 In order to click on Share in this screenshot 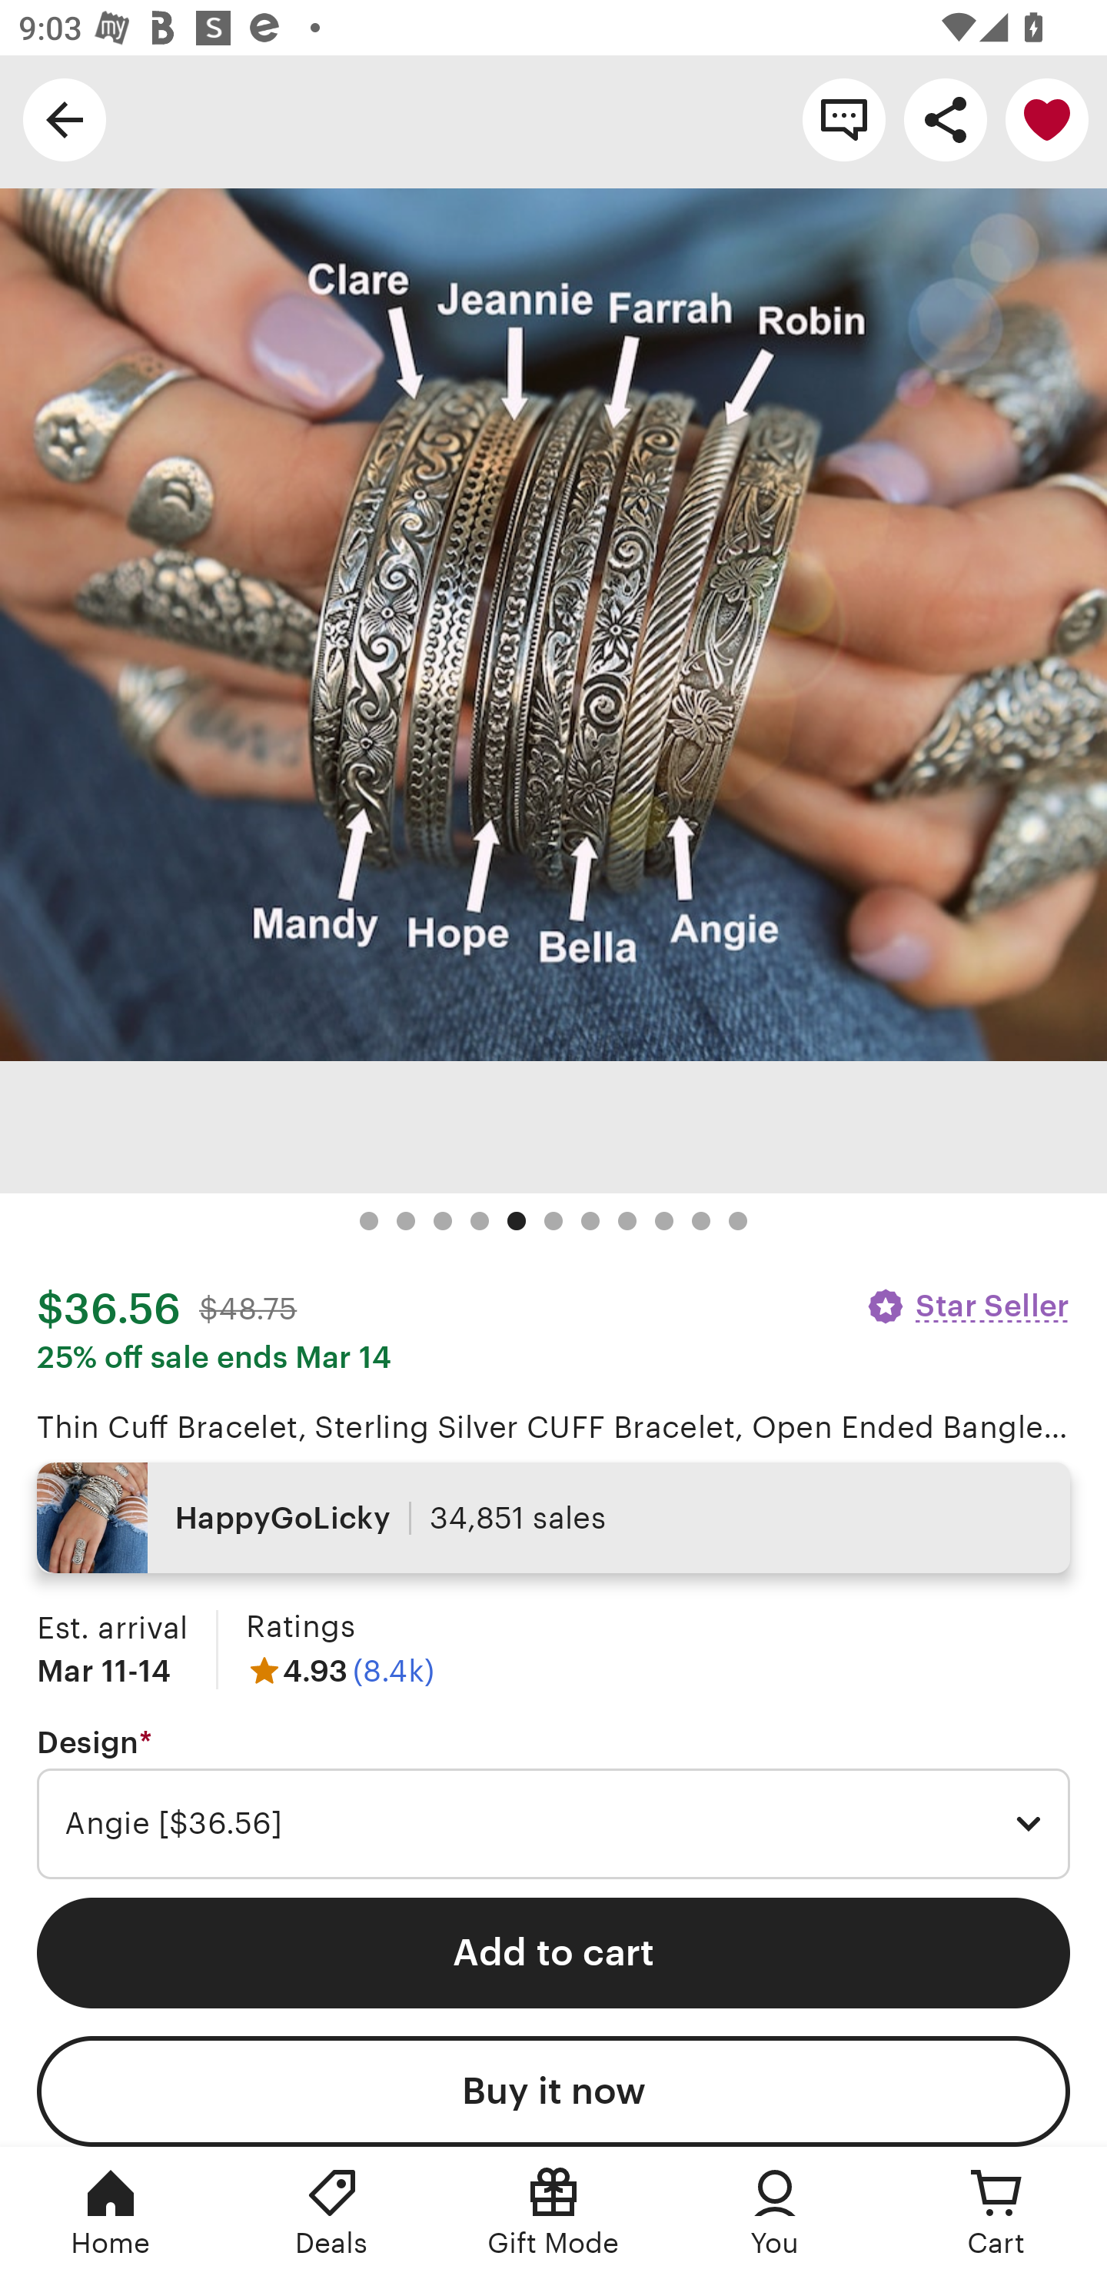, I will do `click(946, 118)`.